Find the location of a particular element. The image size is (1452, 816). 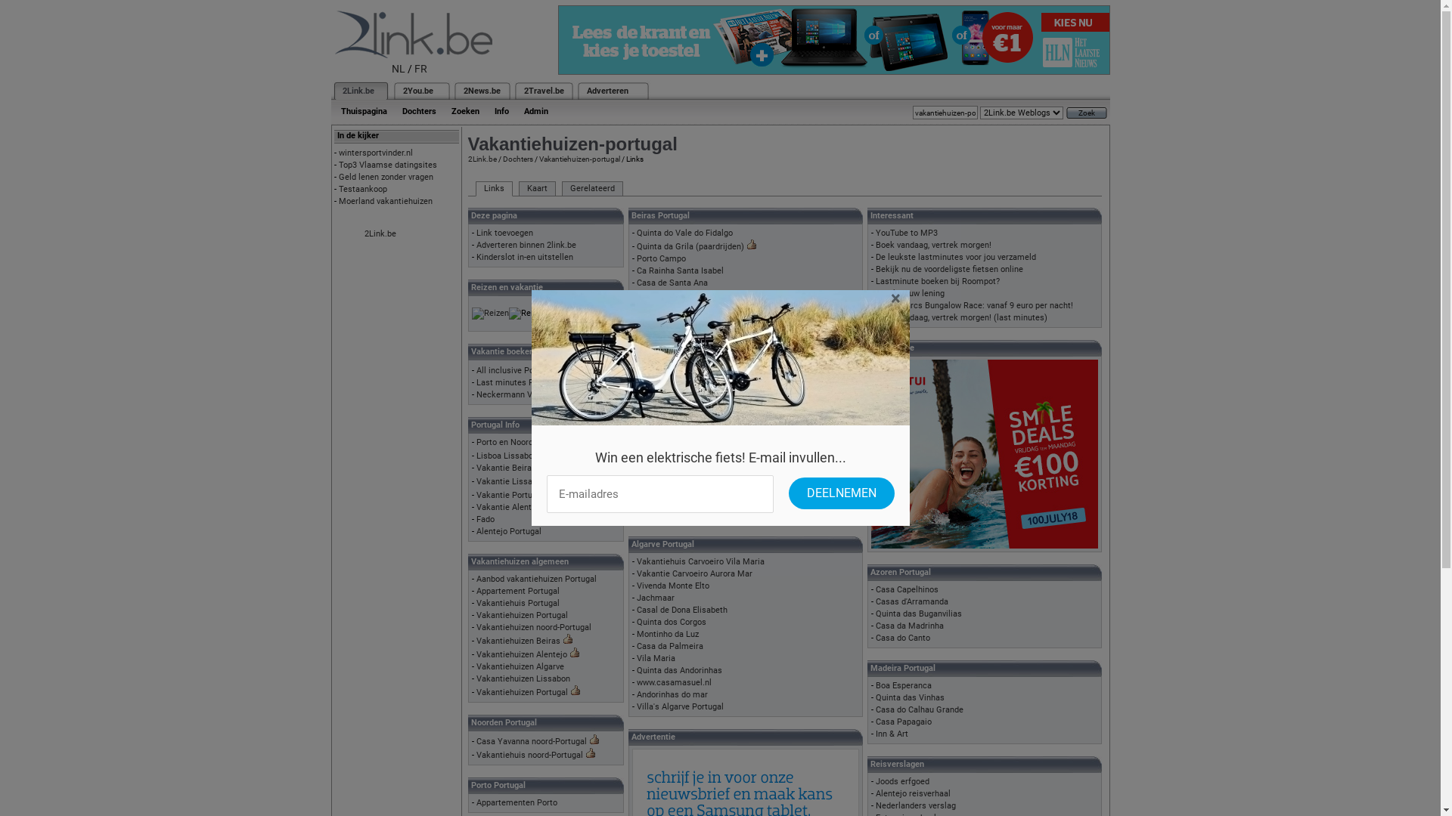

Quinta das Buganvilias is located at coordinates (919, 614).